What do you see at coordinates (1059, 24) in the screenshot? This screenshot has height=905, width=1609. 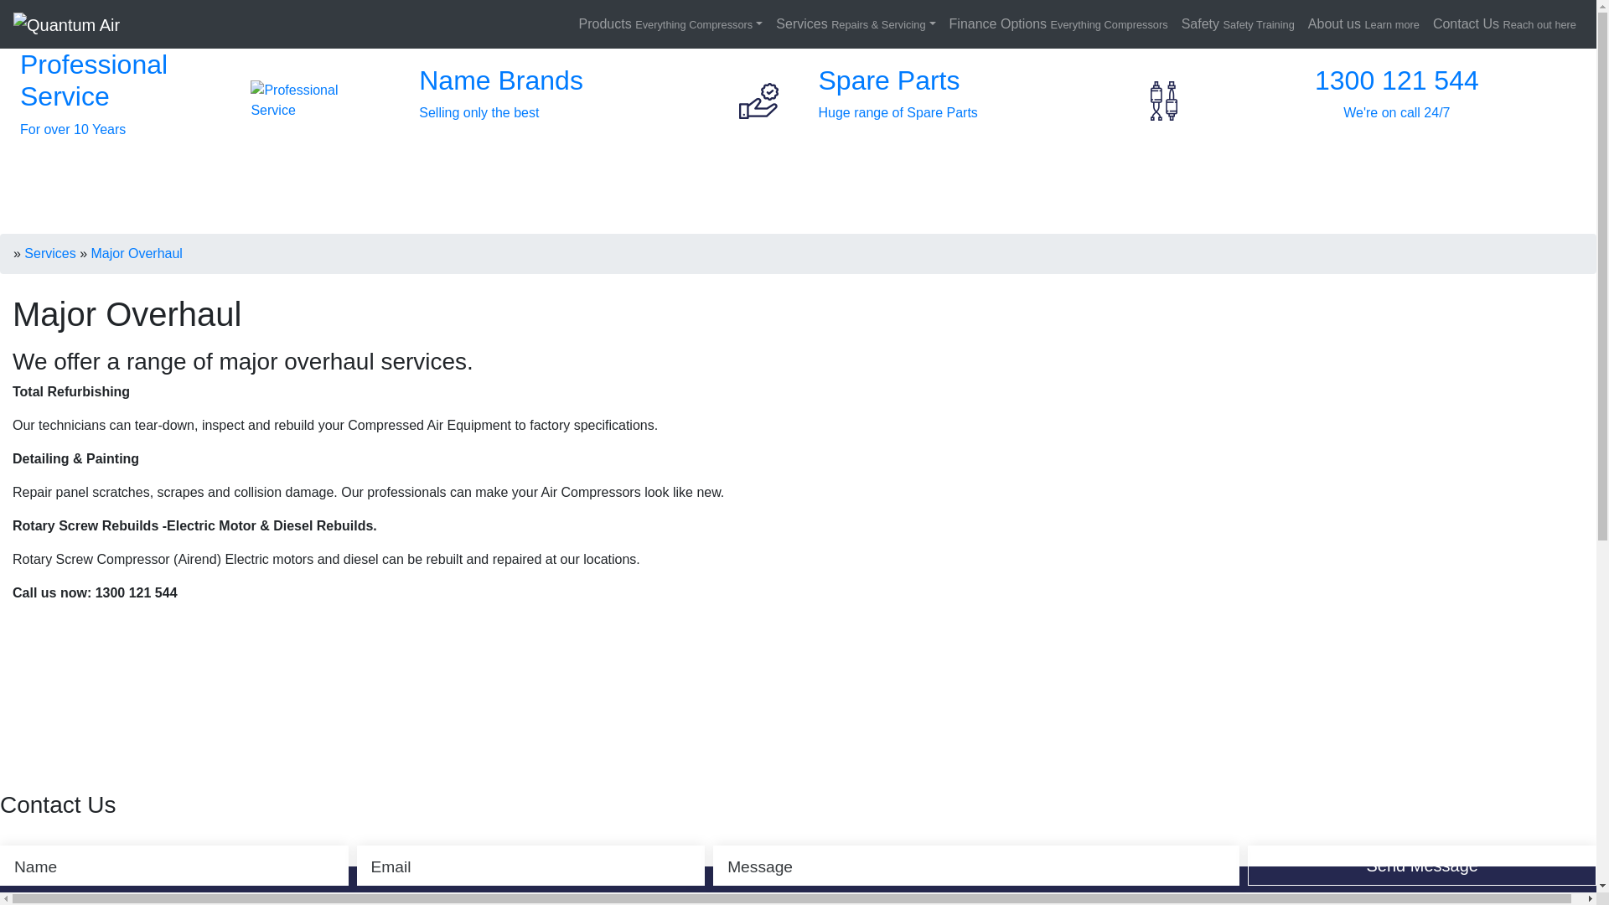 I see `Finance Options Everything Compressors` at bounding box center [1059, 24].